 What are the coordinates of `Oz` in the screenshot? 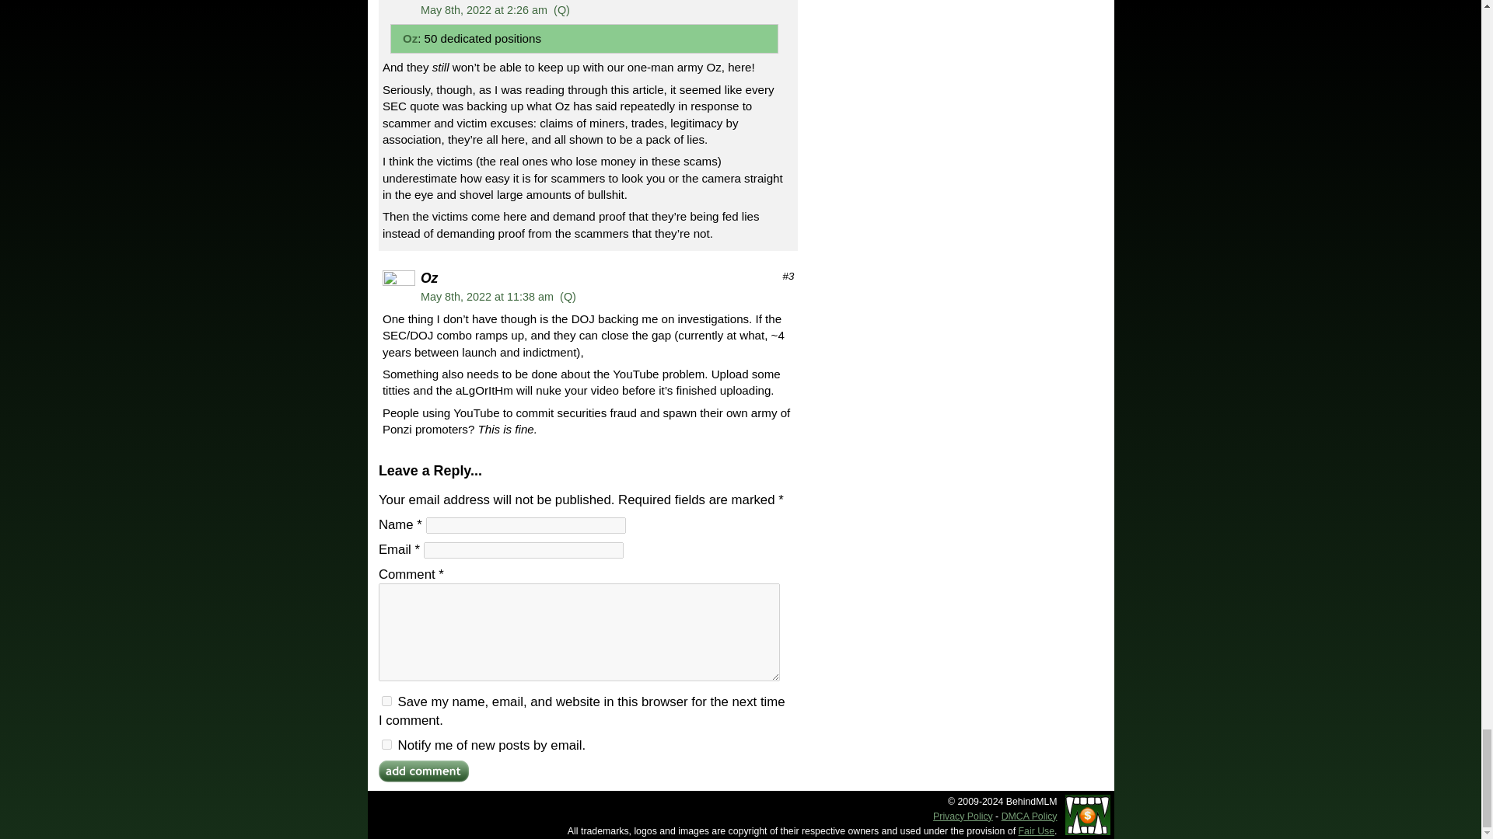 It's located at (411, 39).